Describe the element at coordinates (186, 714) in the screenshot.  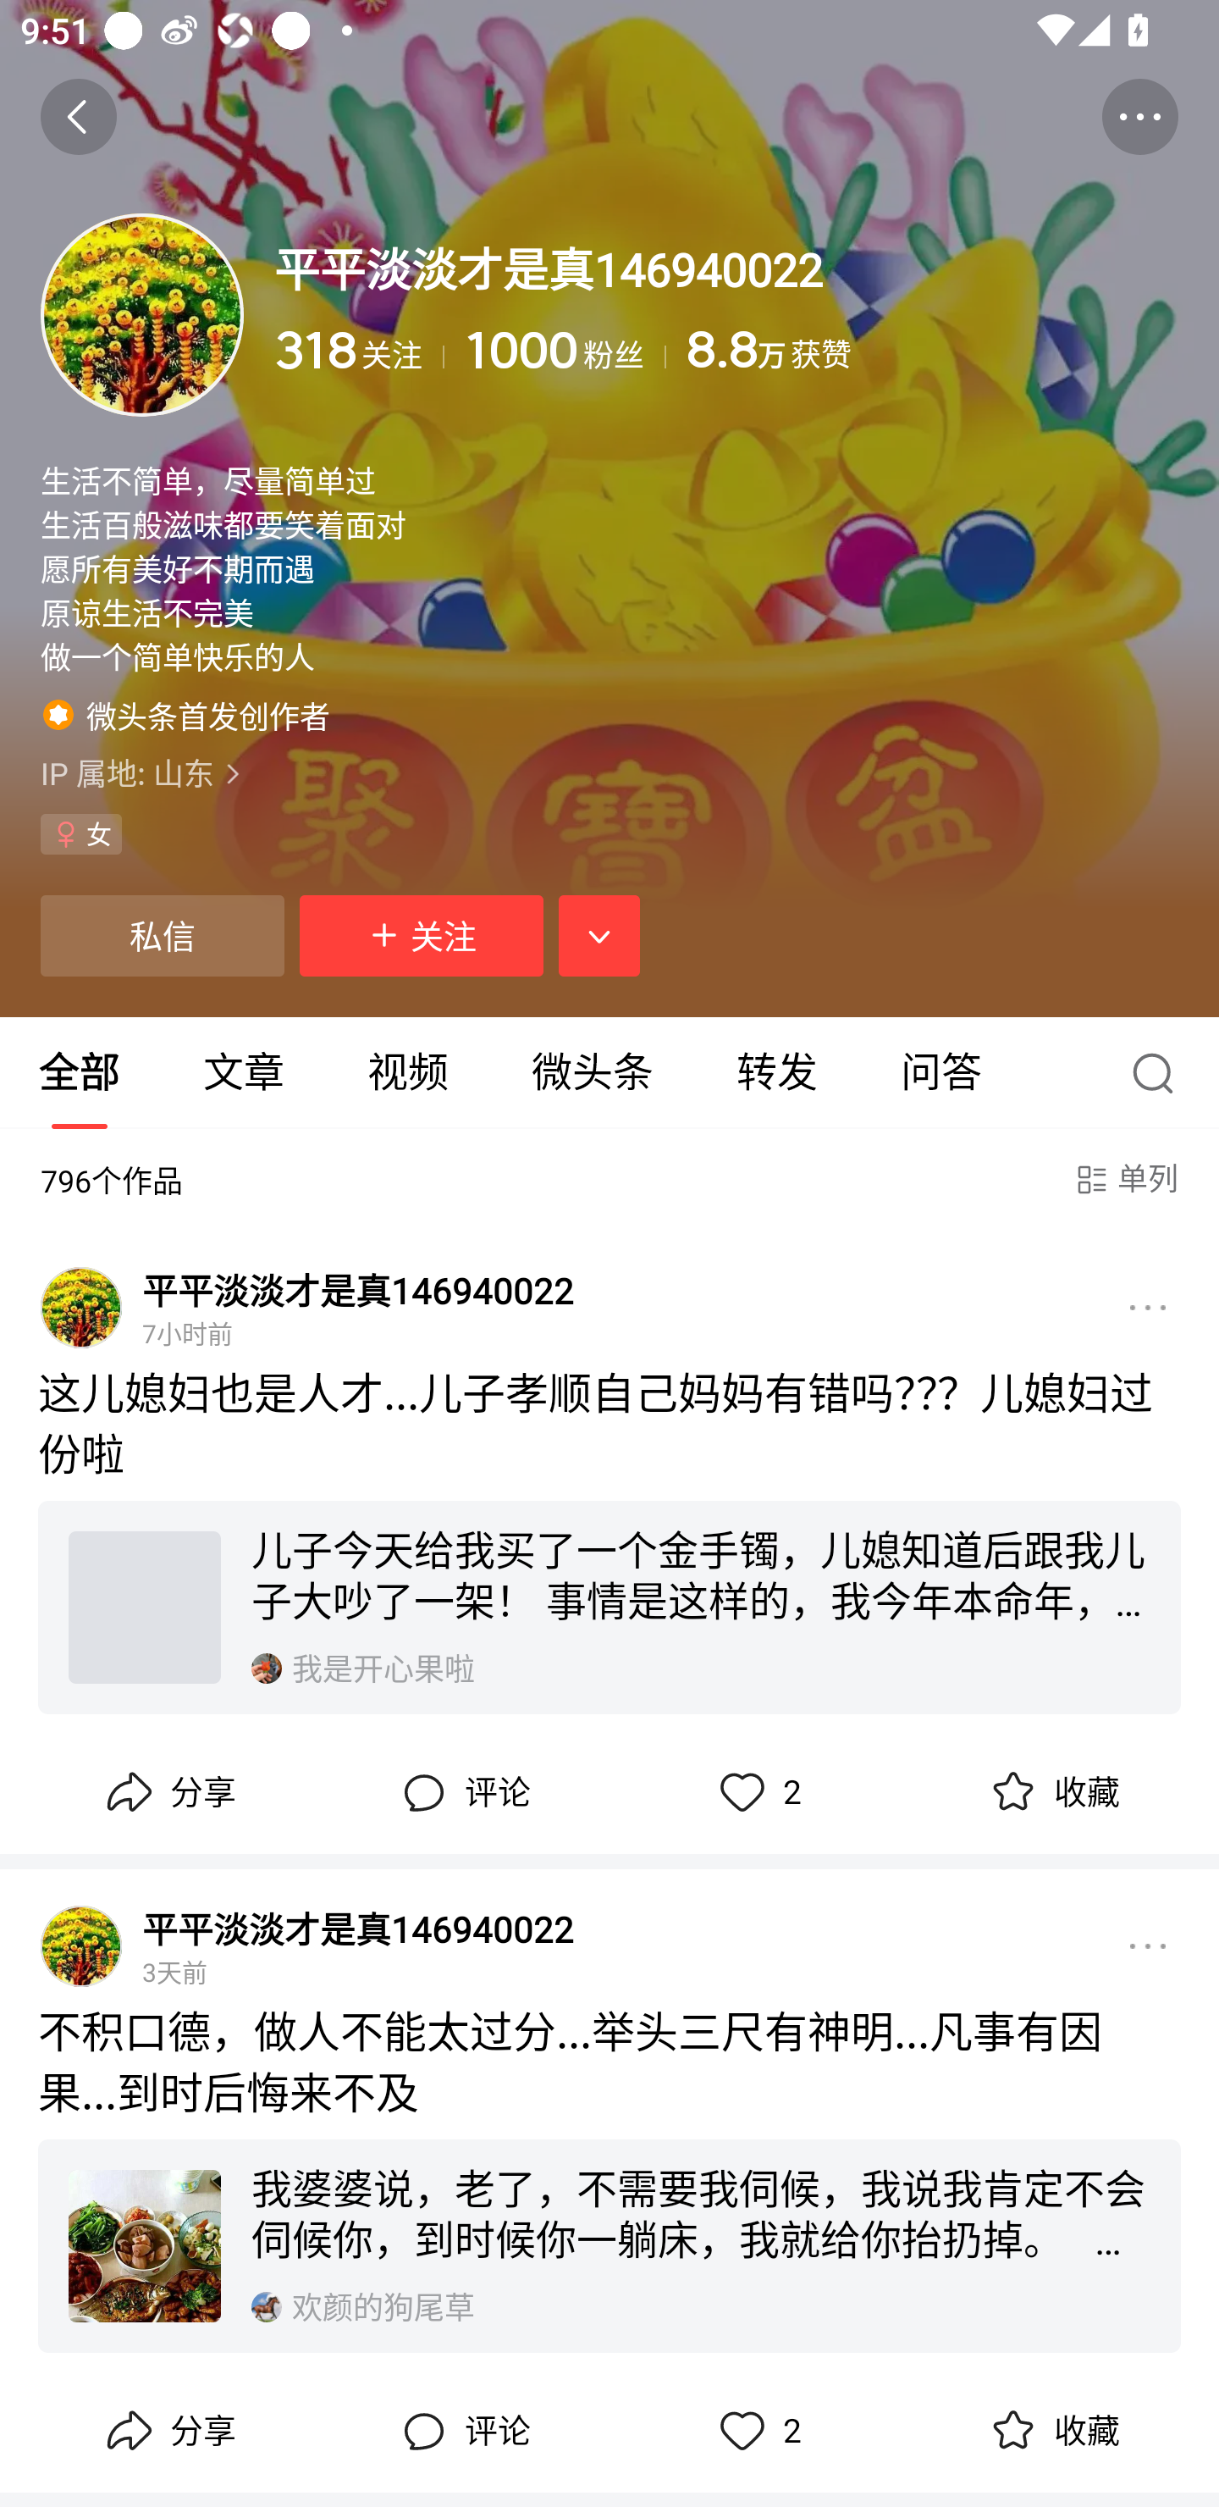
I see `微头条首发创作者` at that location.